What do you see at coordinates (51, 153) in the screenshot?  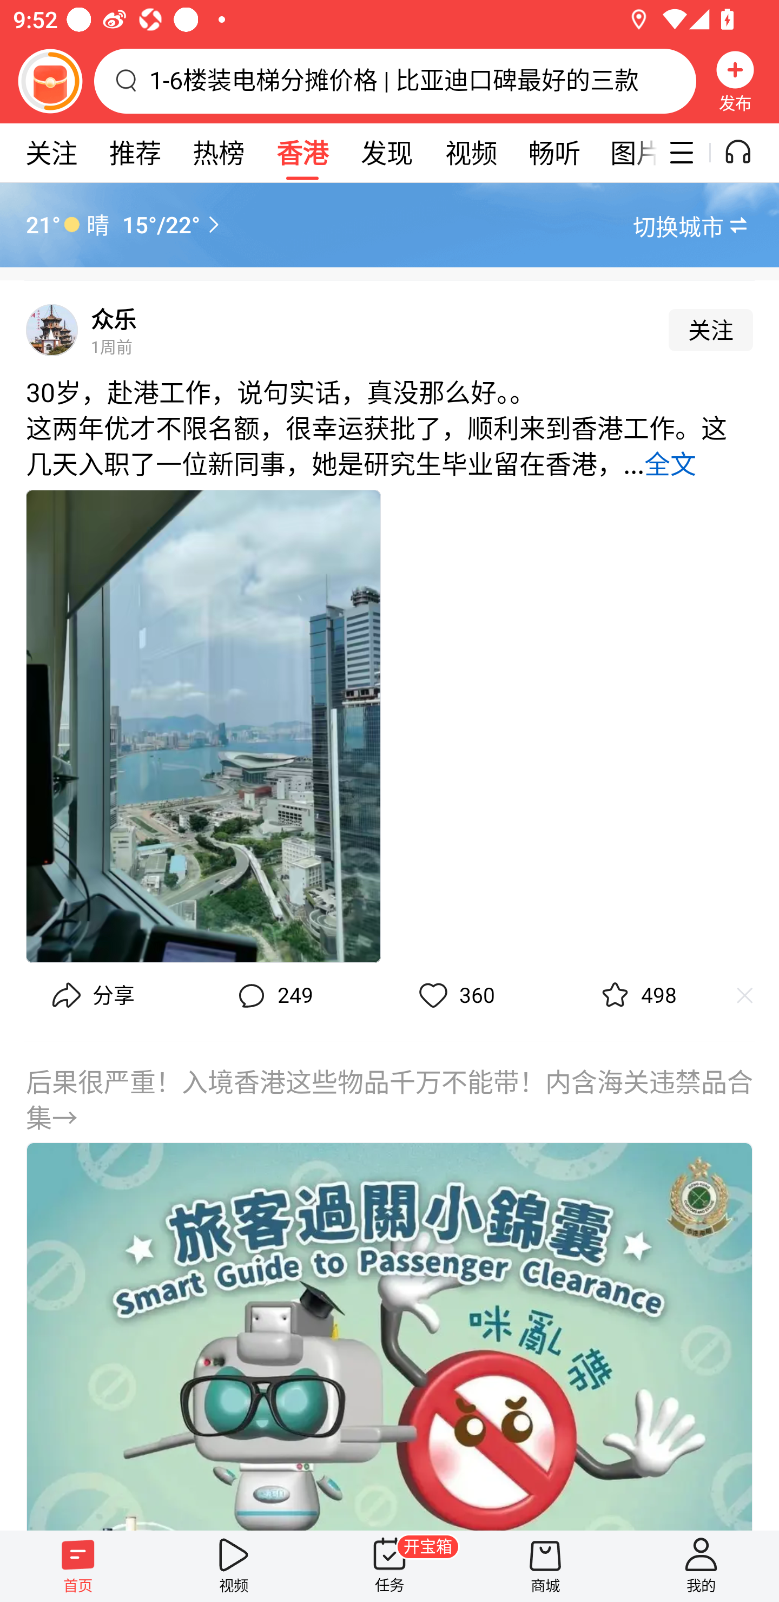 I see `关注` at bounding box center [51, 153].